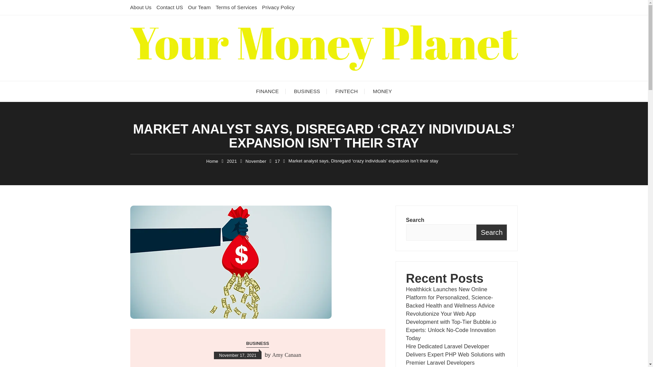  I want to click on 2021, so click(232, 161).